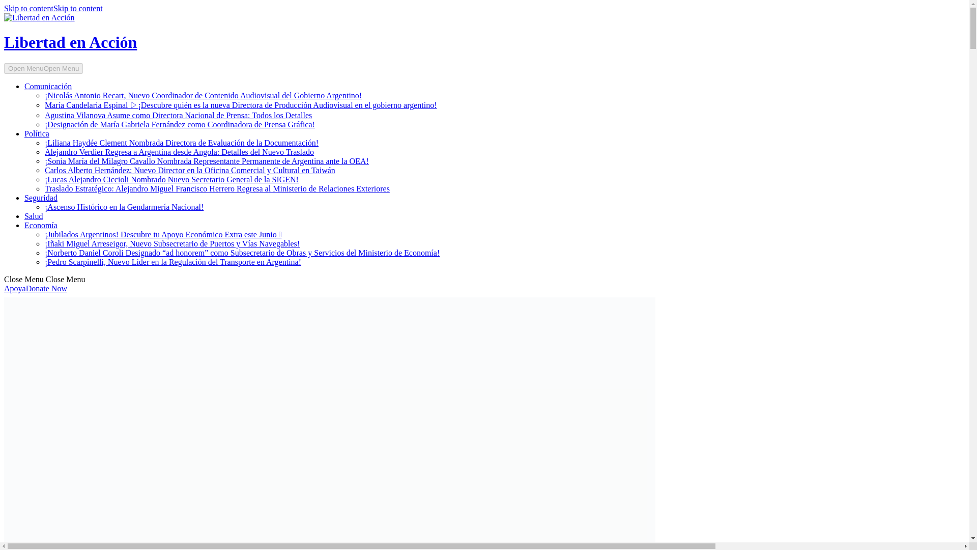  Describe the element at coordinates (34, 216) in the screenshot. I see `Salud` at that location.